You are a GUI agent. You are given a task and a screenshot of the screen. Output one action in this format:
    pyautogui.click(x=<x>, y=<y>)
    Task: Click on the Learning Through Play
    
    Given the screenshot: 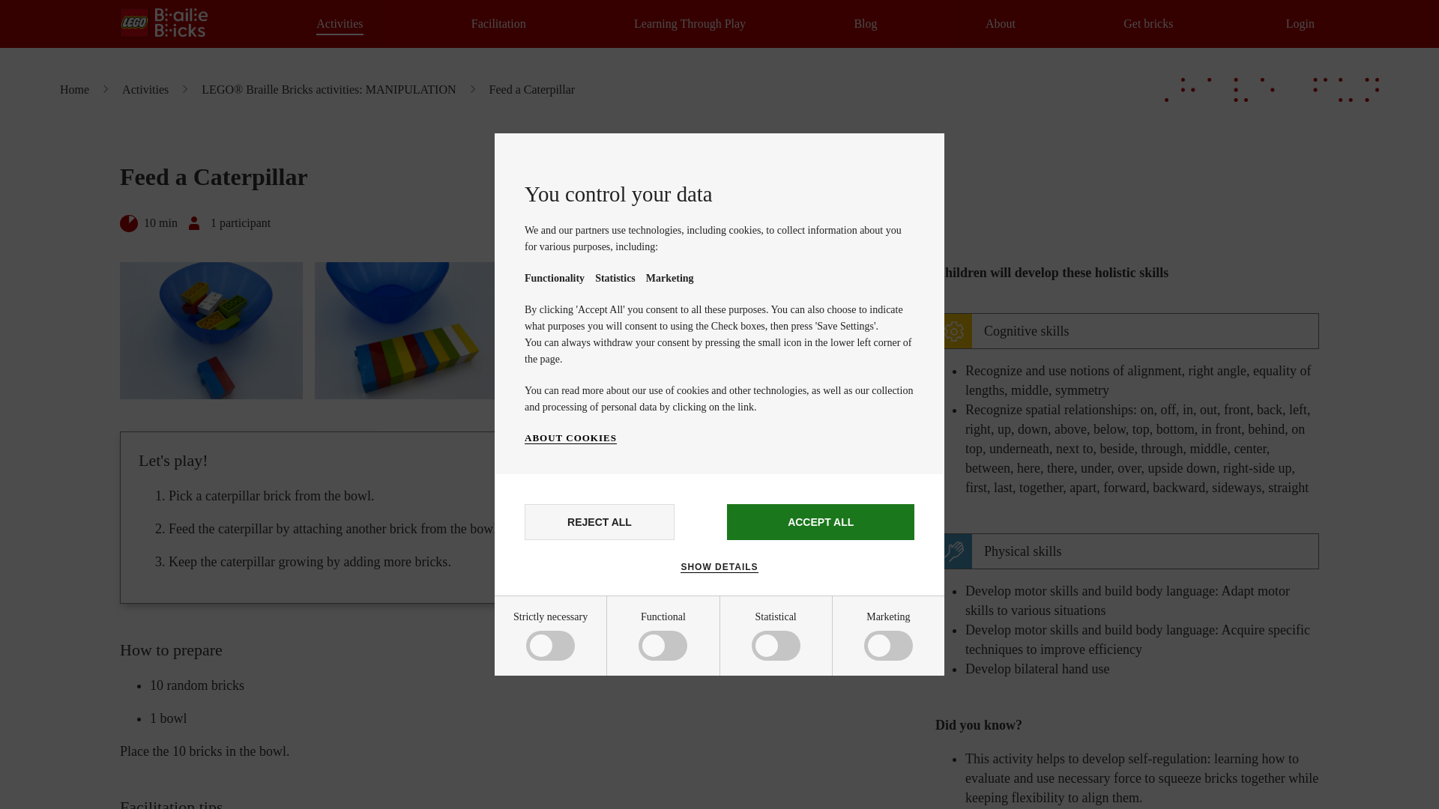 What is the action you would take?
    pyautogui.click(x=690, y=24)
    